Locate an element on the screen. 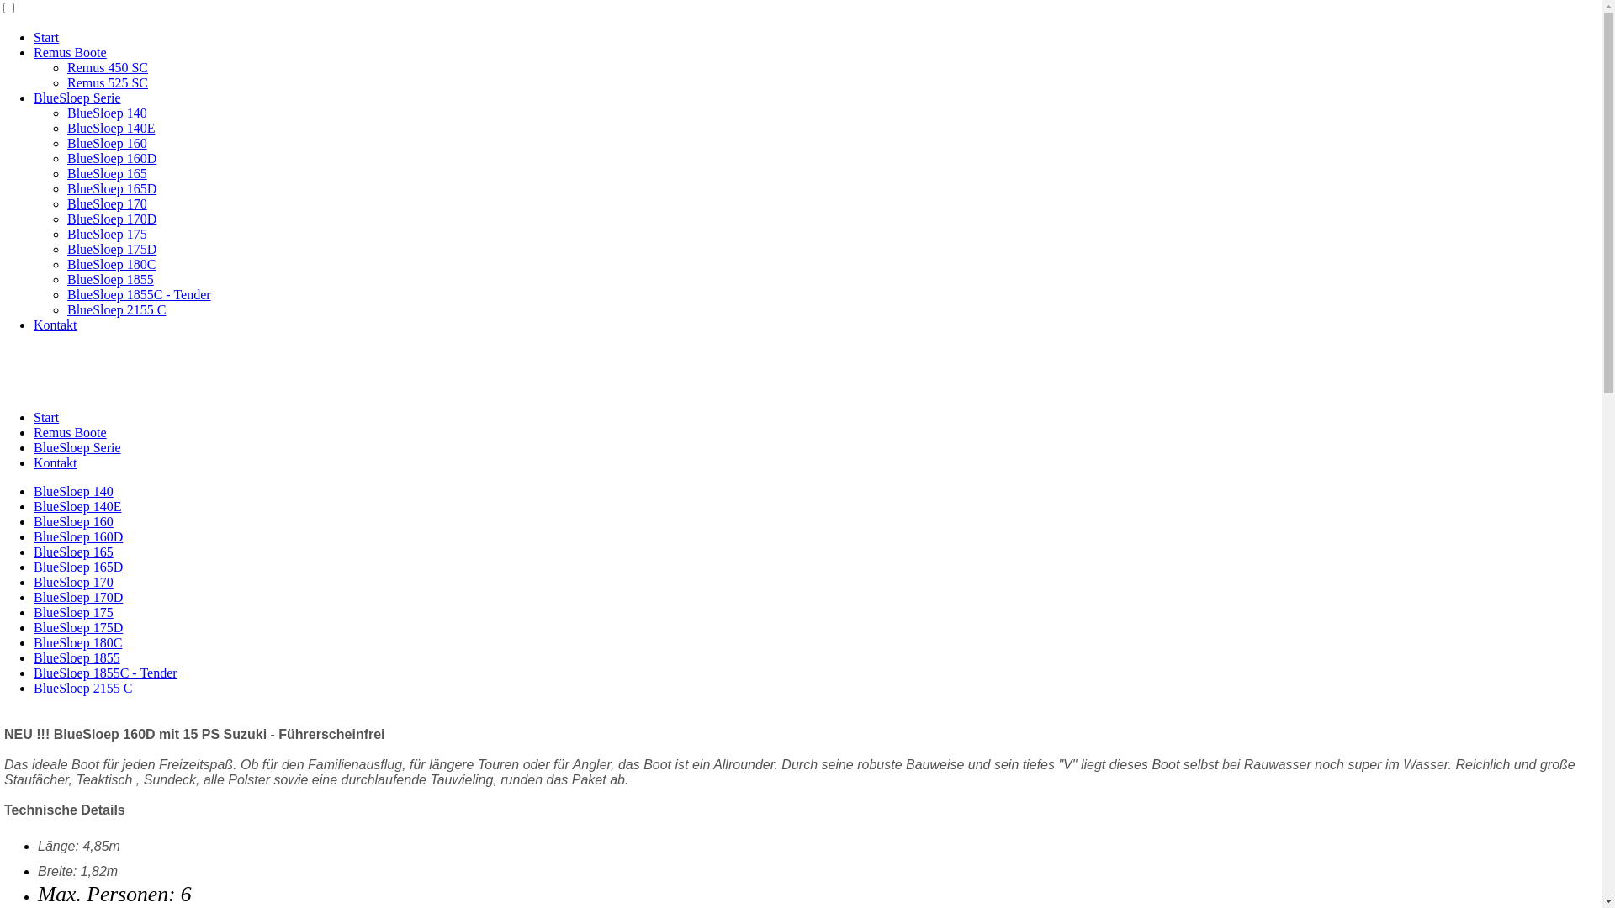 Image resolution: width=1615 pixels, height=908 pixels. BlueSloep 140E is located at coordinates (77, 506).